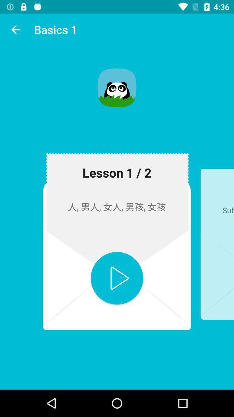 The width and height of the screenshot is (234, 417). What do you see at coordinates (117, 278) in the screenshot?
I see `basics pages` at bounding box center [117, 278].